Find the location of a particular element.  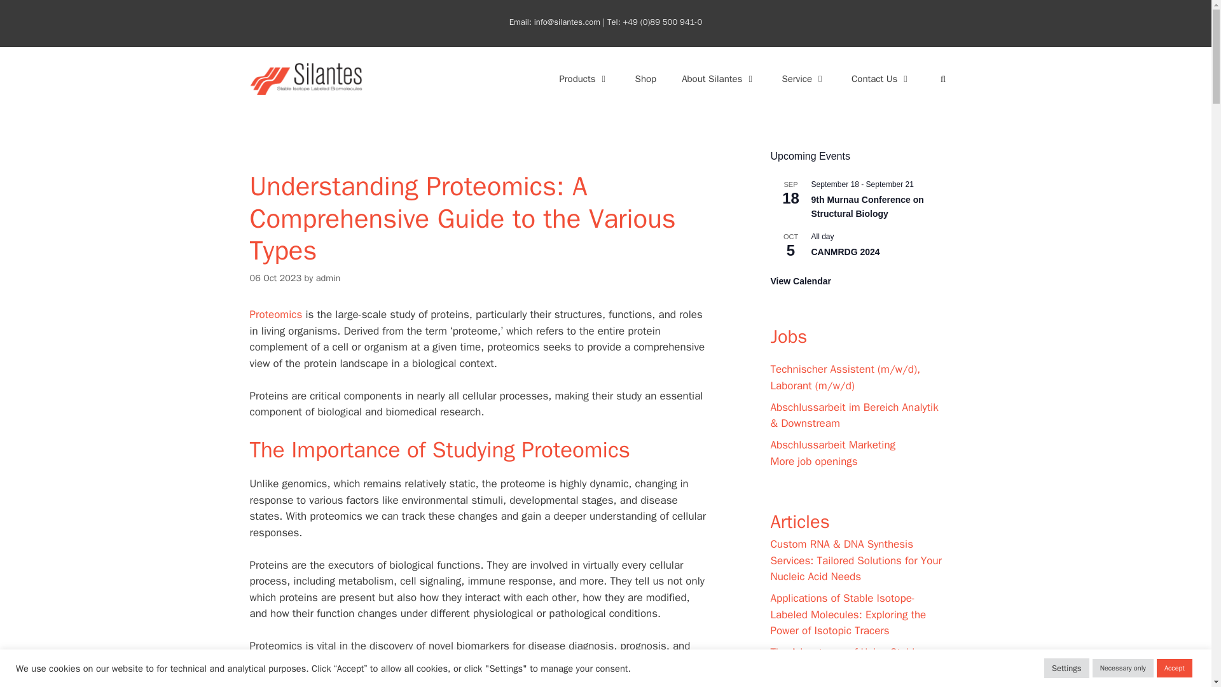

9th Murnau Conference on Structural Biology is located at coordinates (867, 207).